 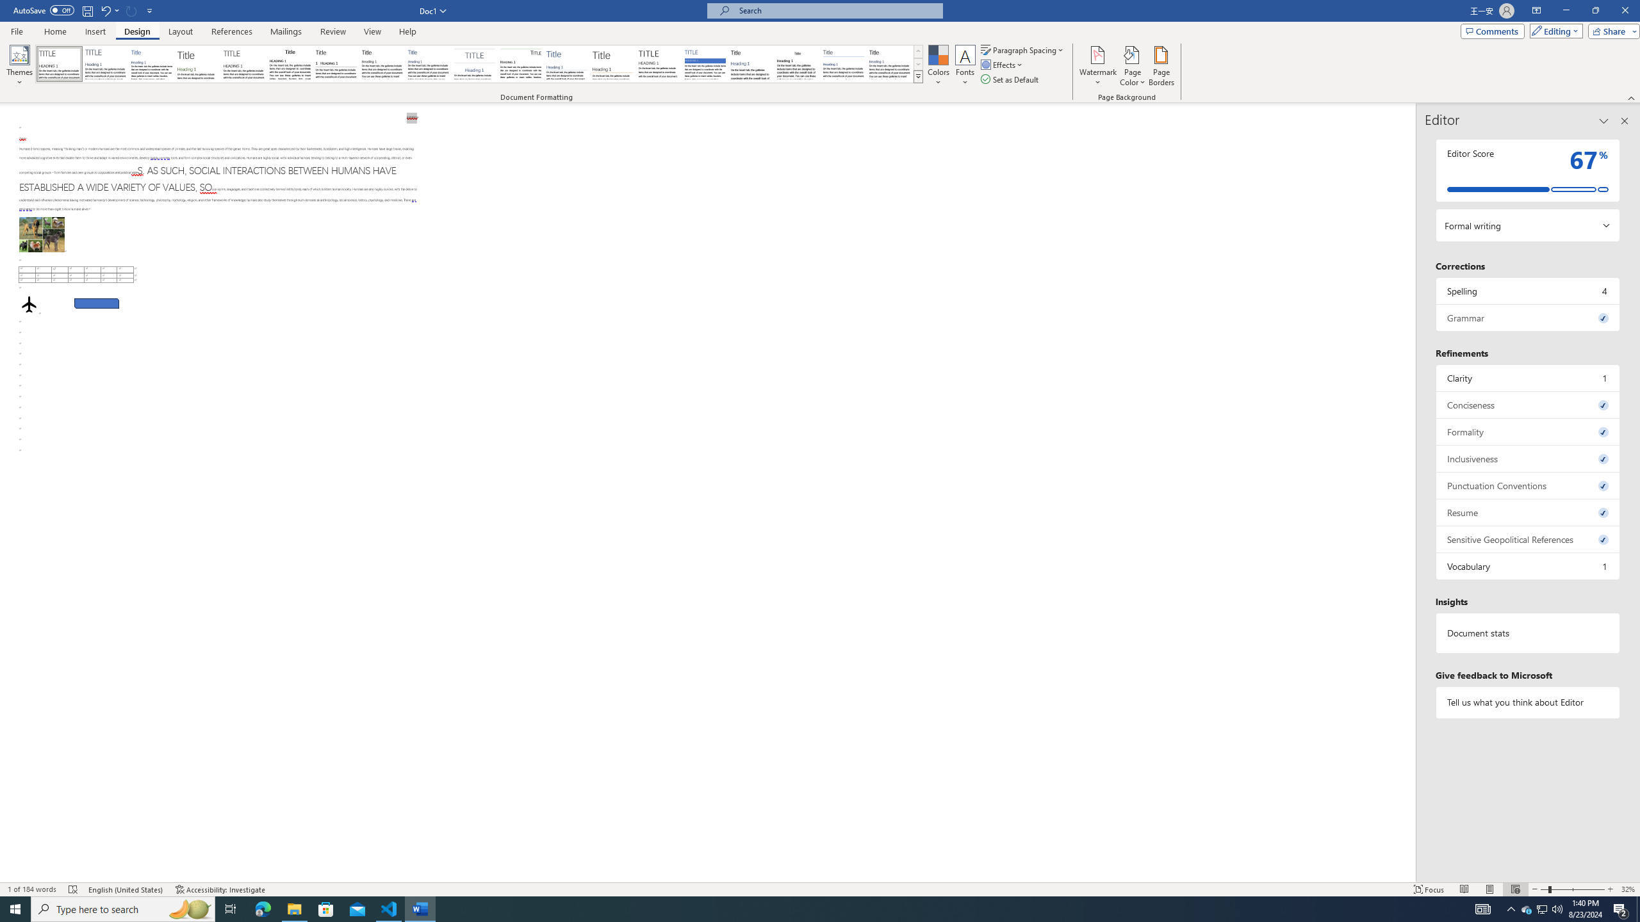 I want to click on Word 2003, so click(x=797, y=64).